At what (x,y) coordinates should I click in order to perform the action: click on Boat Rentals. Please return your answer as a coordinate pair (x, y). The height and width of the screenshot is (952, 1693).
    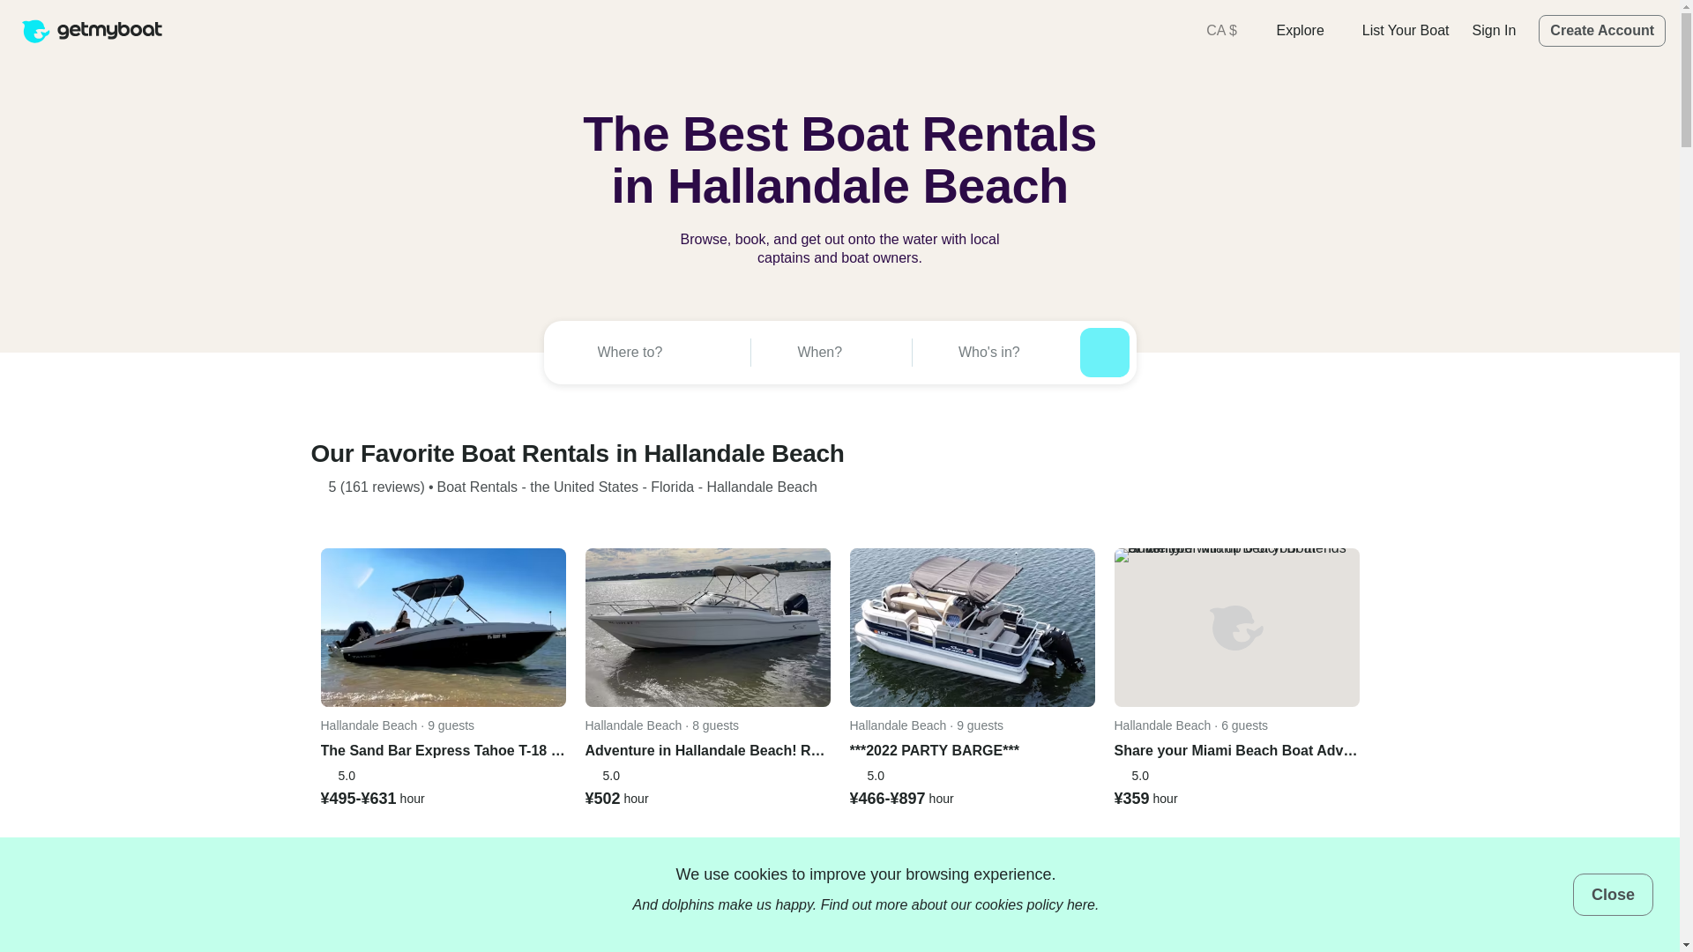
    Looking at the image, I should click on (477, 487).